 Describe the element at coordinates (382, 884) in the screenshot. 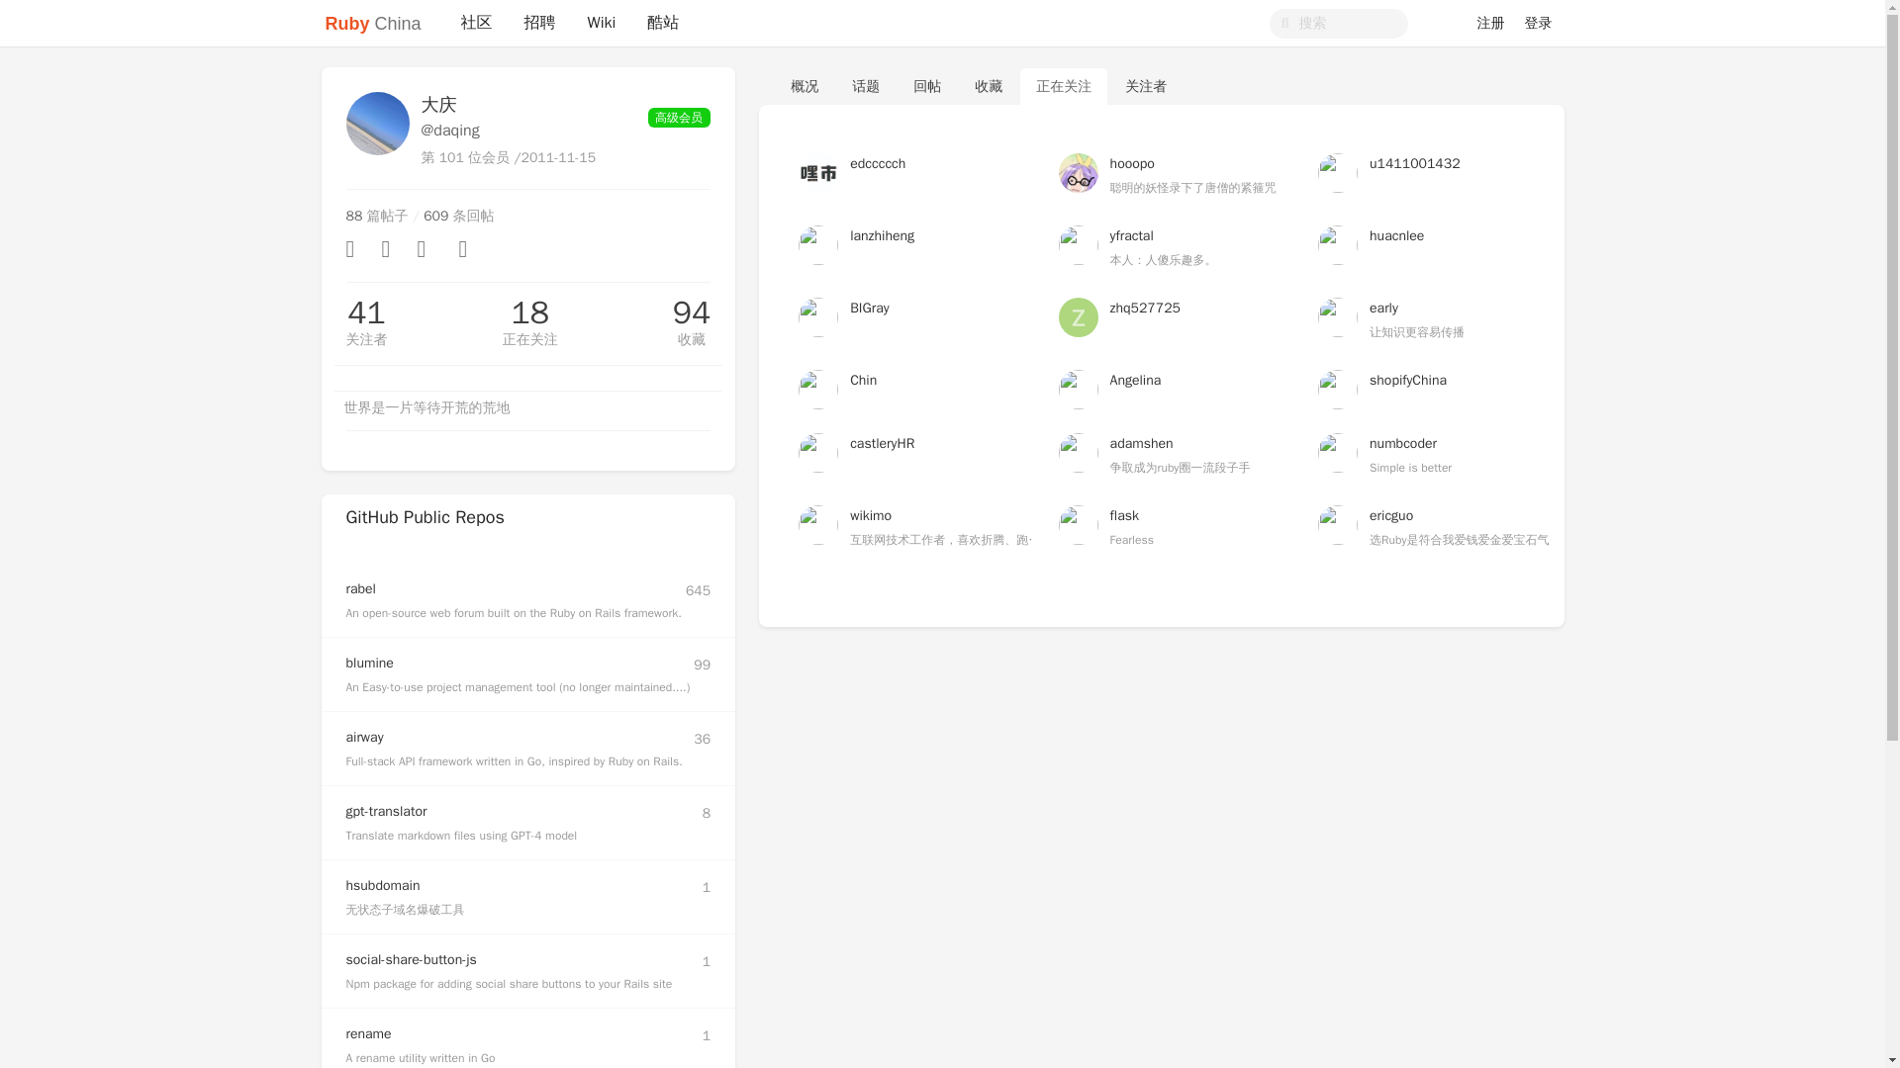

I see `hsubdomain` at that location.